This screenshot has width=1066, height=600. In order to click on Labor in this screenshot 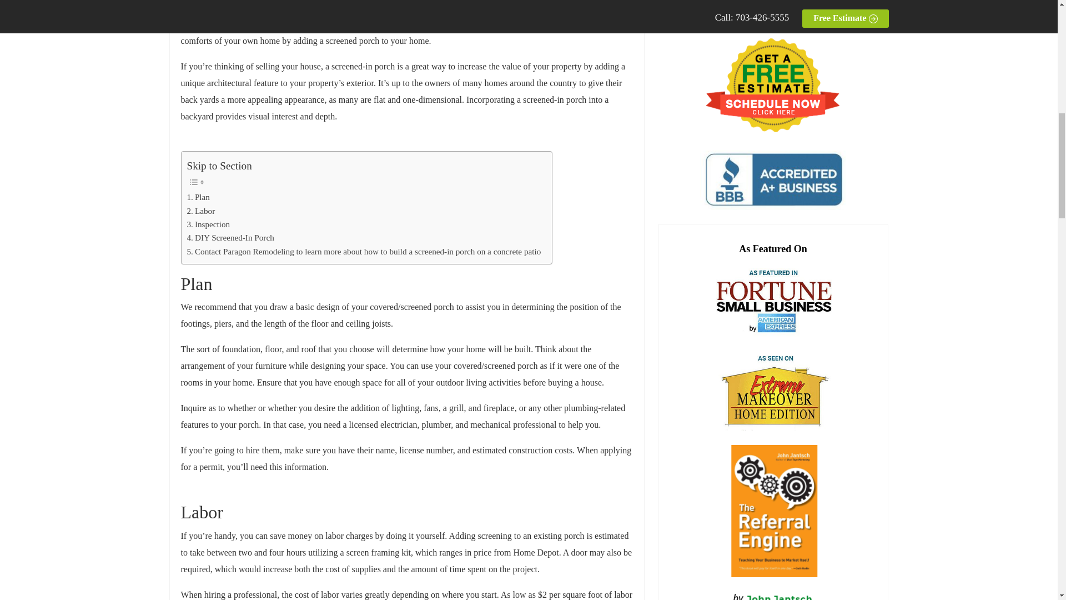, I will do `click(201, 211)`.